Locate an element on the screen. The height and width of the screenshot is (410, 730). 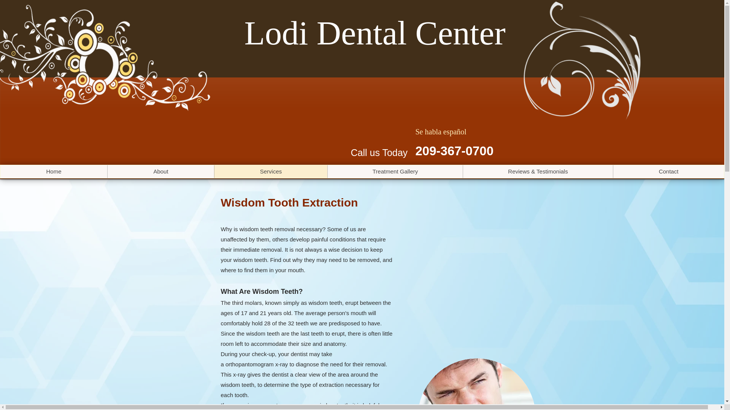
Services is located at coordinates (270, 172).